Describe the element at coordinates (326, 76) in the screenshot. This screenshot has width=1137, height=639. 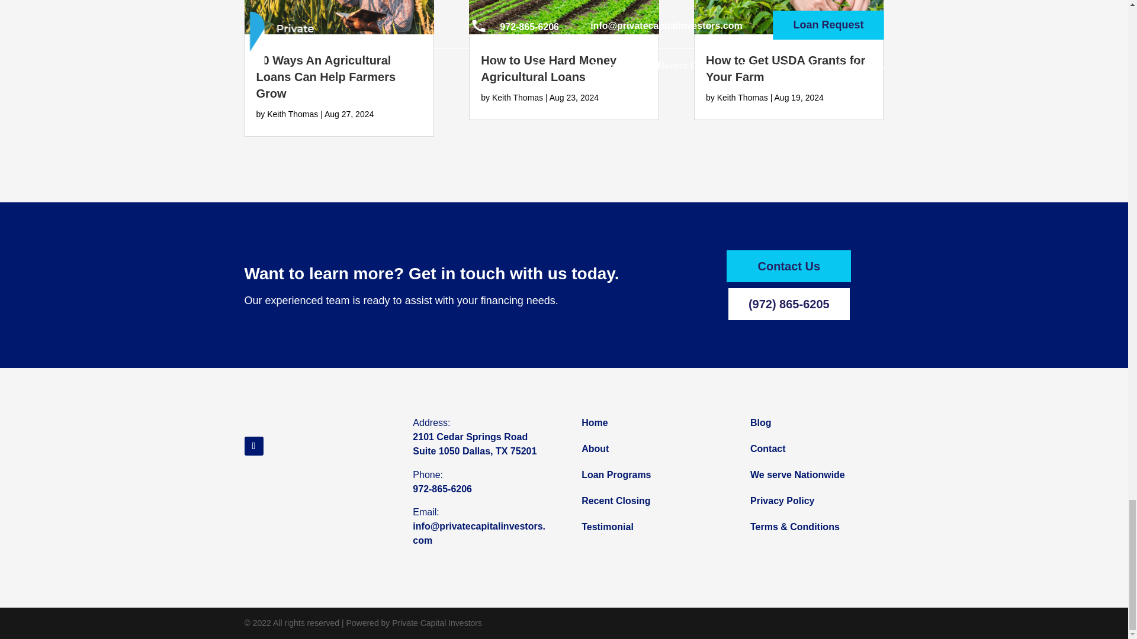
I see `10 Ways An Agricultural Loans Can Help Farmers Grow` at that location.